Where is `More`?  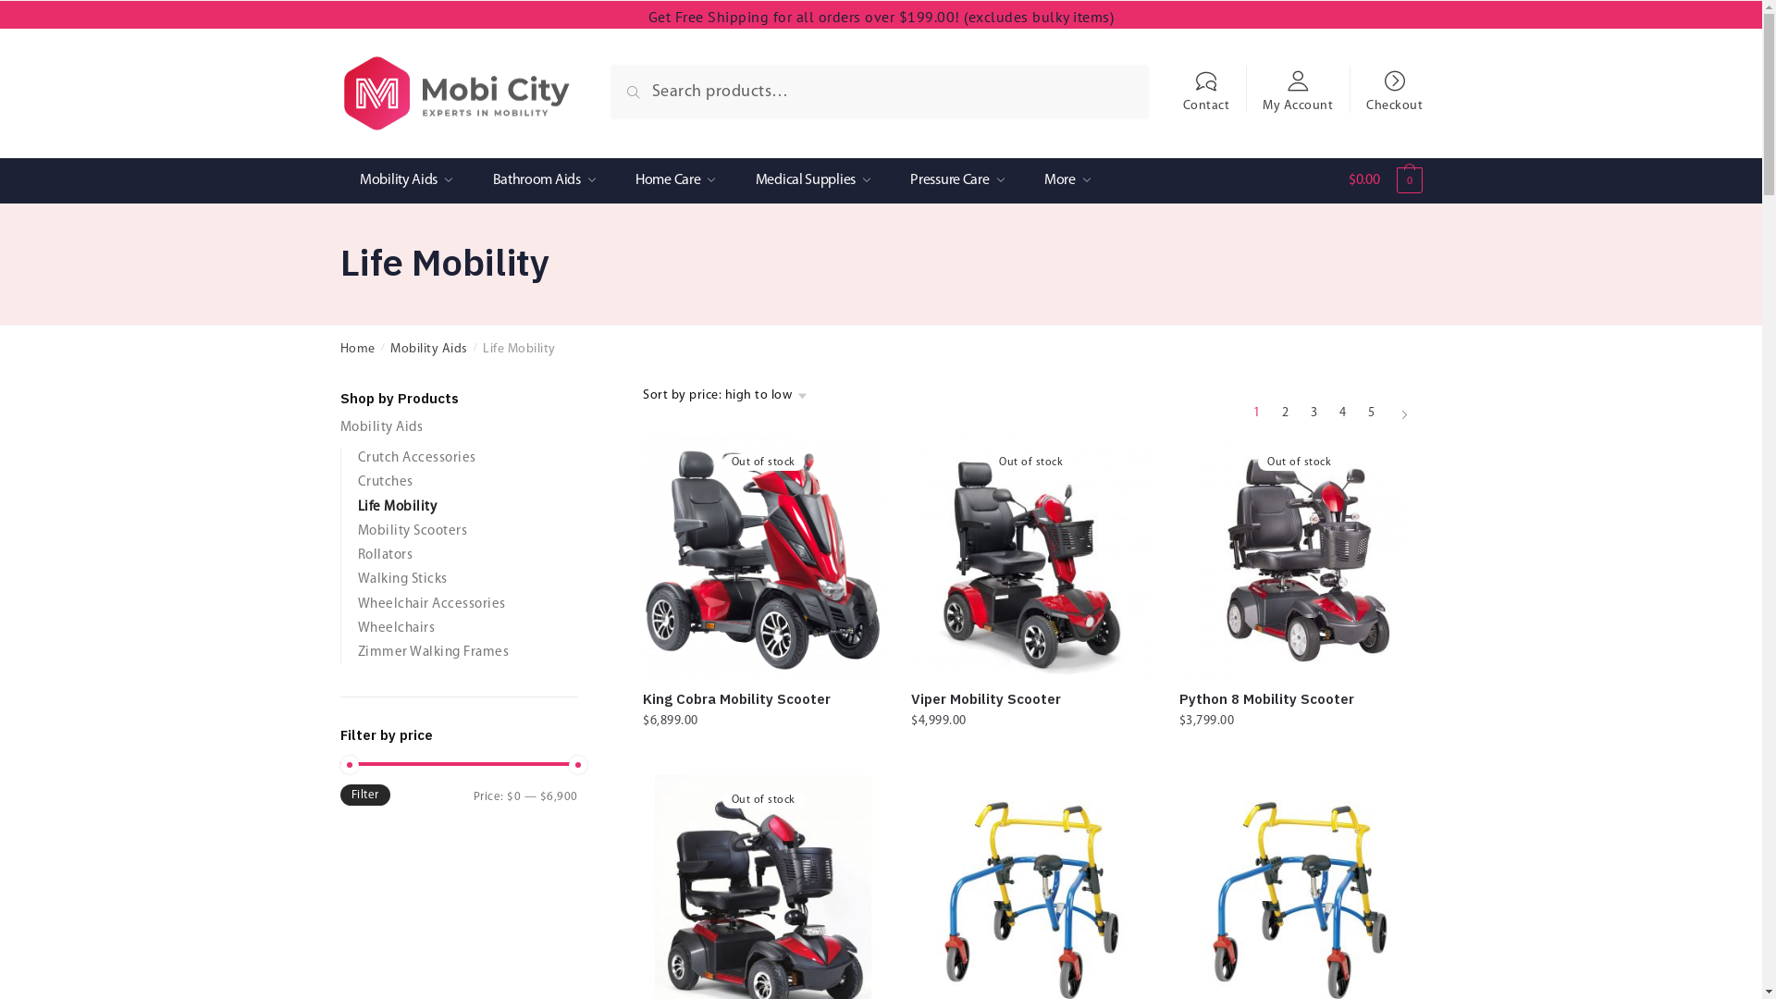 More is located at coordinates (1067, 181).